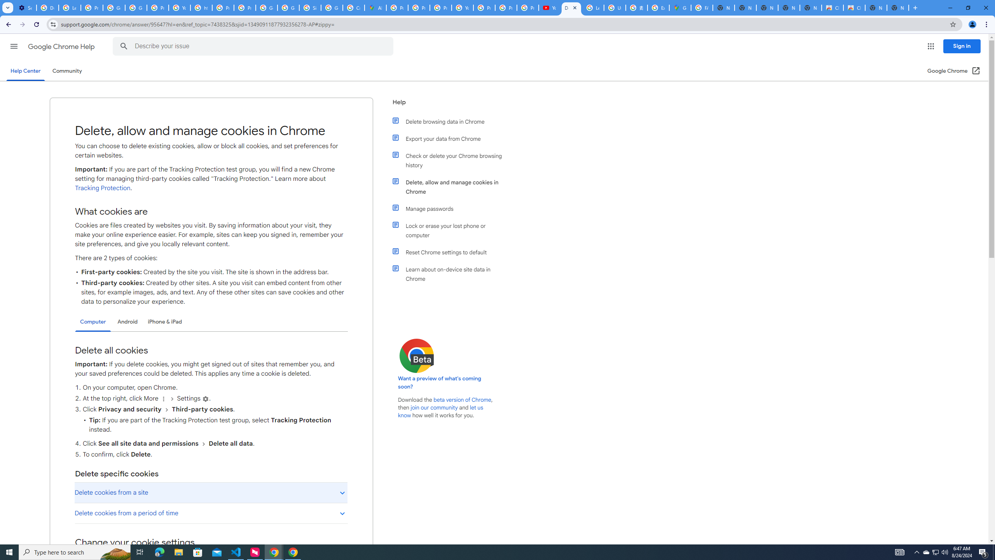 This screenshot has height=560, width=995. Describe the element at coordinates (462, 8) in the screenshot. I see `YouTube` at that location.